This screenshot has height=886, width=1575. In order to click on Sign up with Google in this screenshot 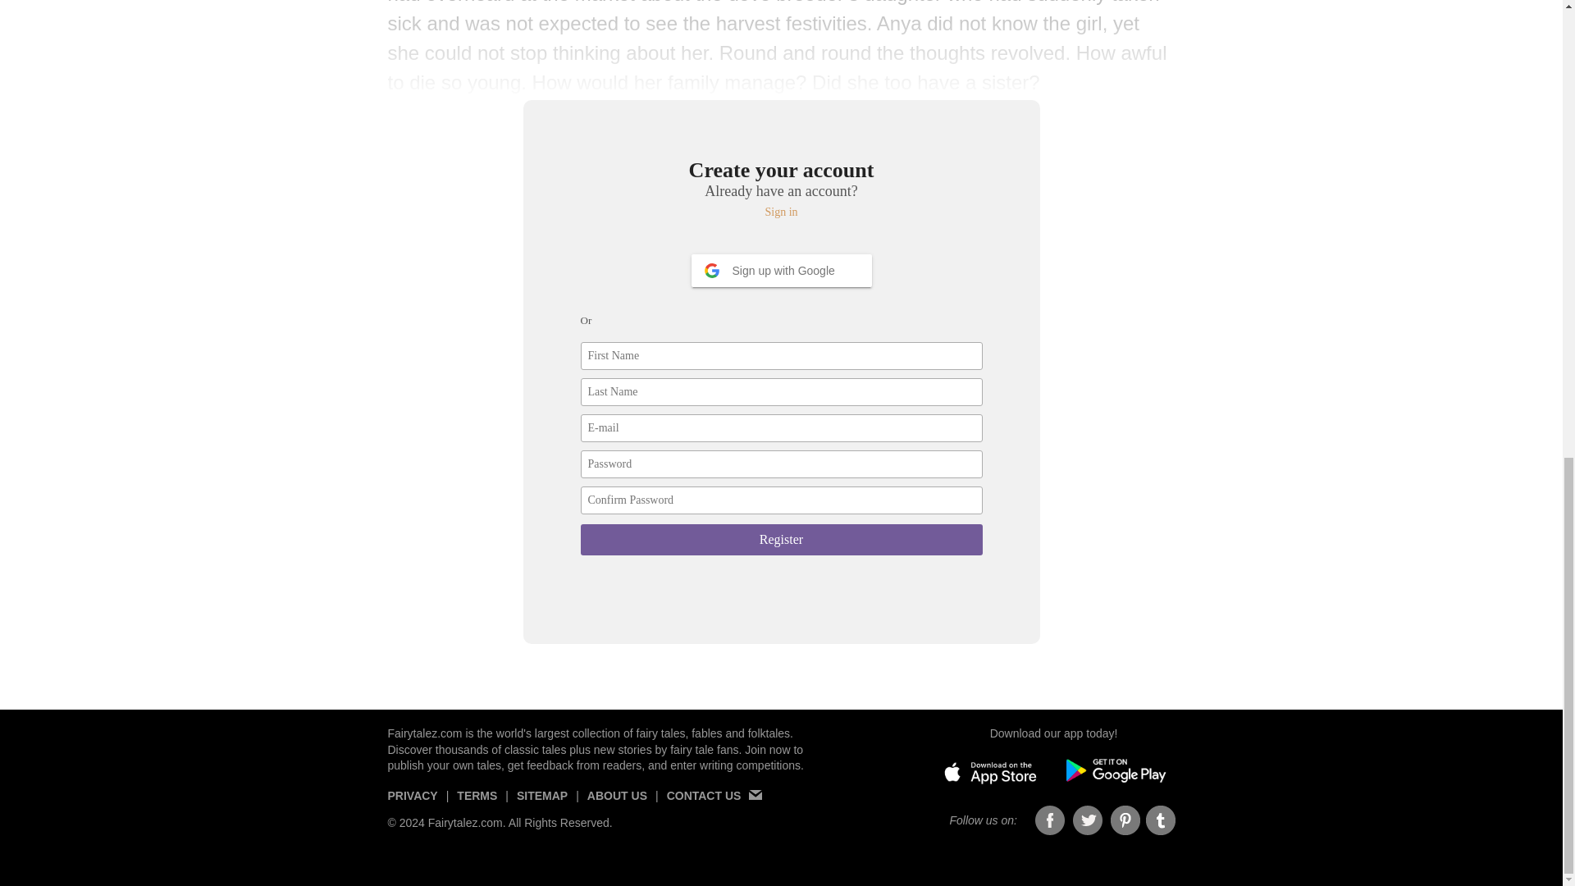, I will do `click(781, 270)`.